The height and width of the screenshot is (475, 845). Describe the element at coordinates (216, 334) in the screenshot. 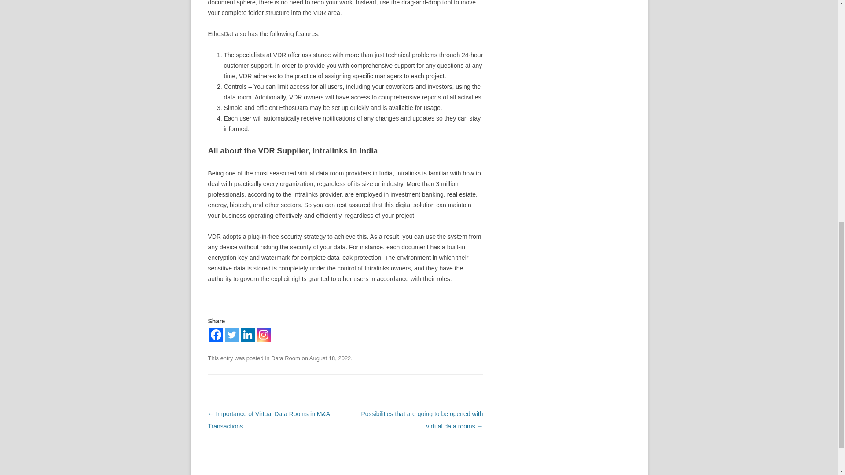

I see `Facebook` at that location.